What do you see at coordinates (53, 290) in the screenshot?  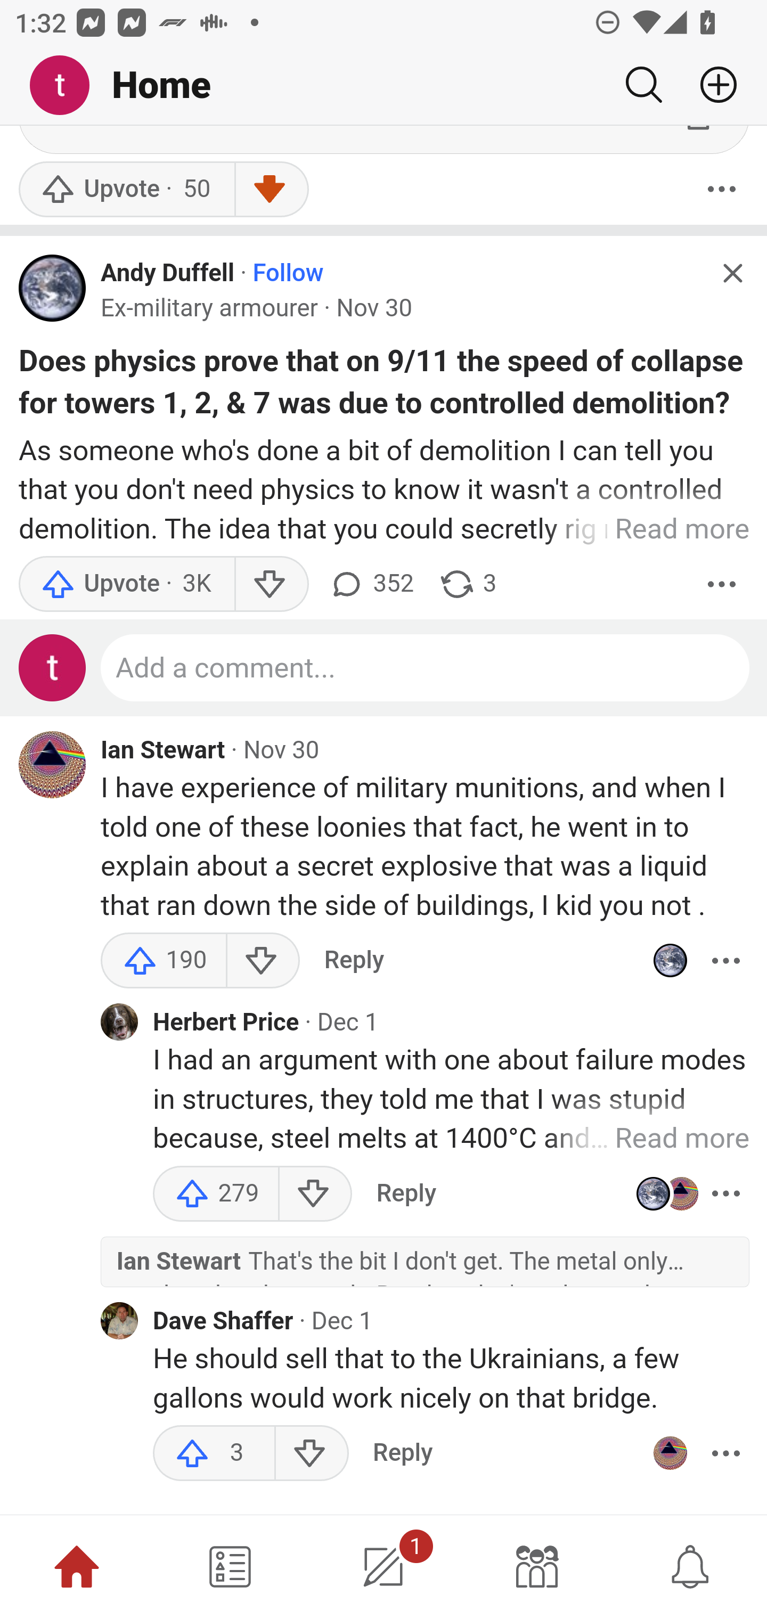 I see `Profile photo for Andy Duffell` at bounding box center [53, 290].